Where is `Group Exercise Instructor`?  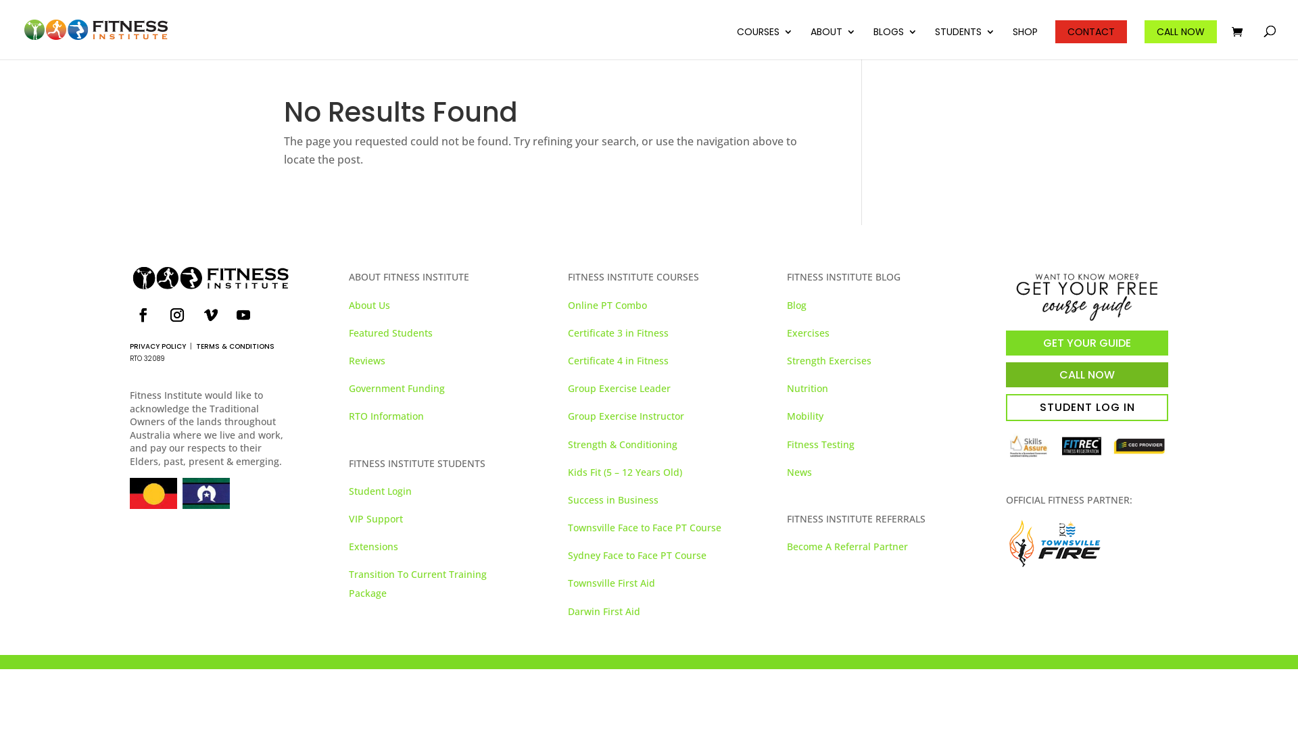
Group Exercise Instructor is located at coordinates (626, 416).